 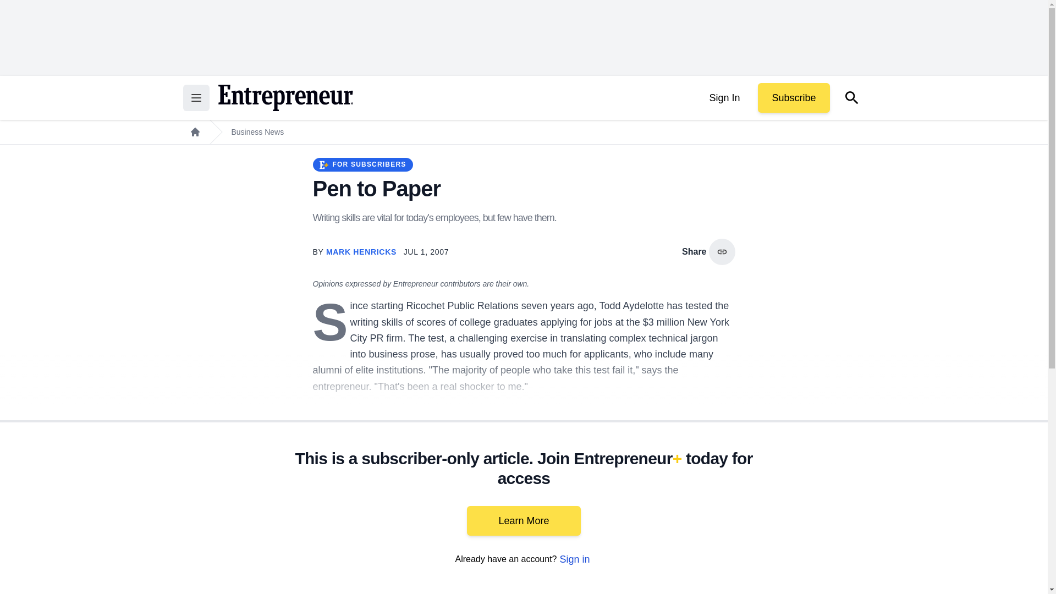 I want to click on Return to the home page, so click(x=285, y=98).